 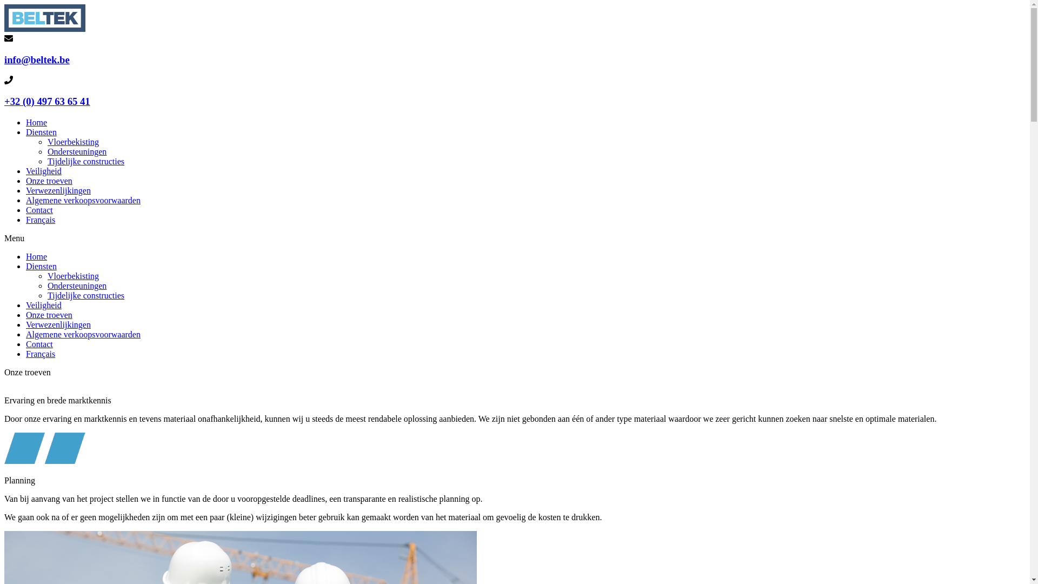 What do you see at coordinates (86, 161) in the screenshot?
I see `Tijdelijke constructies` at bounding box center [86, 161].